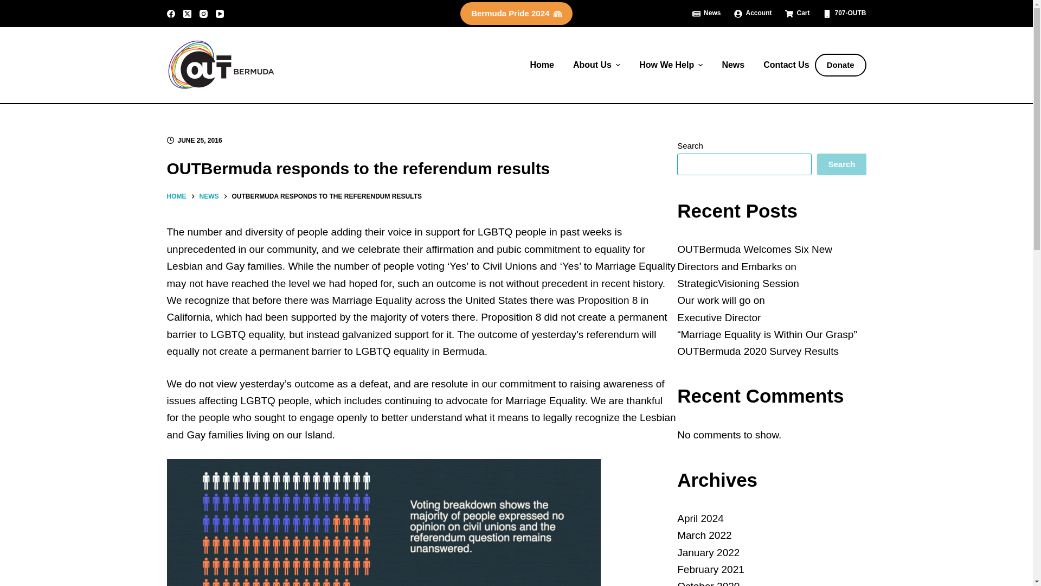 The height and width of the screenshot is (586, 1041). I want to click on 707-OUTB, so click(841, 13).